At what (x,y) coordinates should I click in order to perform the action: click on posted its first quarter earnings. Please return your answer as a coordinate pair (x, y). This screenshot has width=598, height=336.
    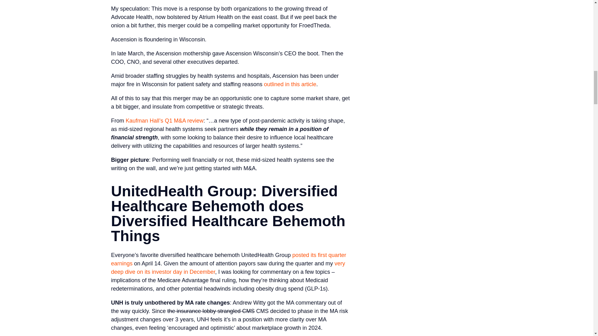
    Looking at the image, I should click on (228, 259).